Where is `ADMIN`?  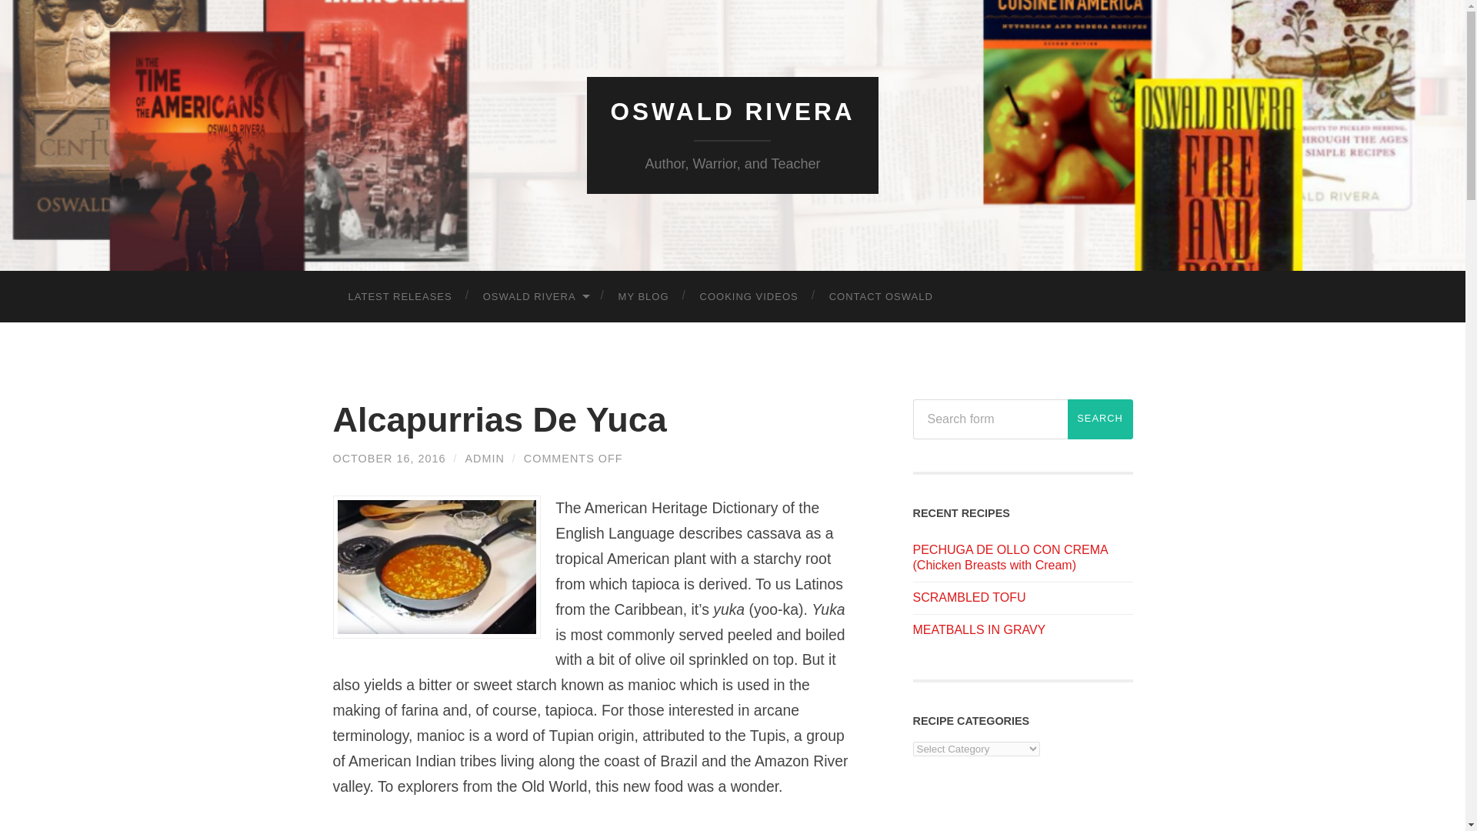 ADMIN is located at coordinates (484, 458).